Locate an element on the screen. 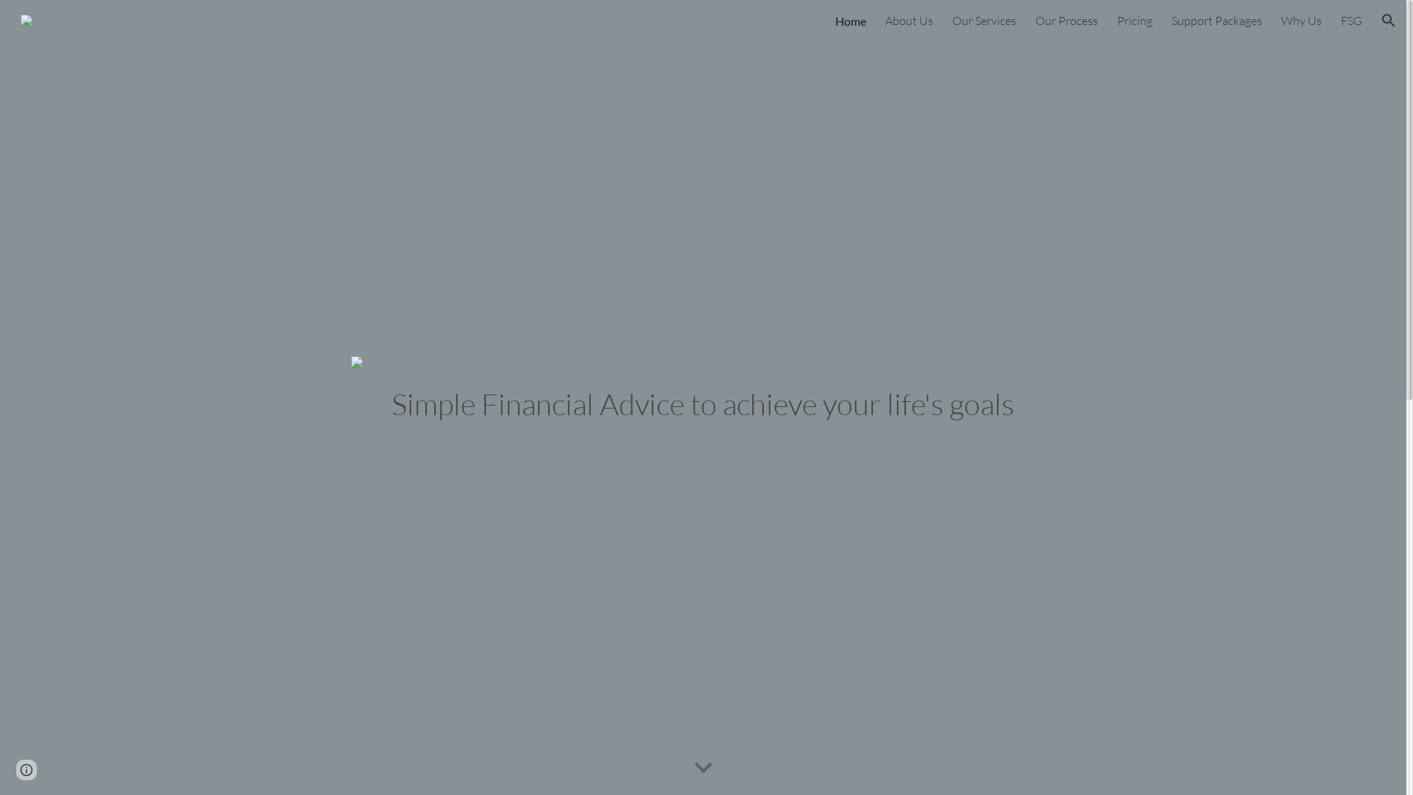 This screenshot has height=795, width=1413. Our Services is located at coordinates (985, 21).